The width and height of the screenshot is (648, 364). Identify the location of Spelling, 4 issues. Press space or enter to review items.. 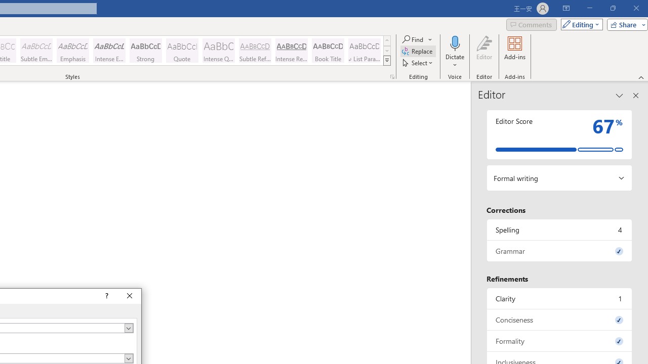
(559, 230).